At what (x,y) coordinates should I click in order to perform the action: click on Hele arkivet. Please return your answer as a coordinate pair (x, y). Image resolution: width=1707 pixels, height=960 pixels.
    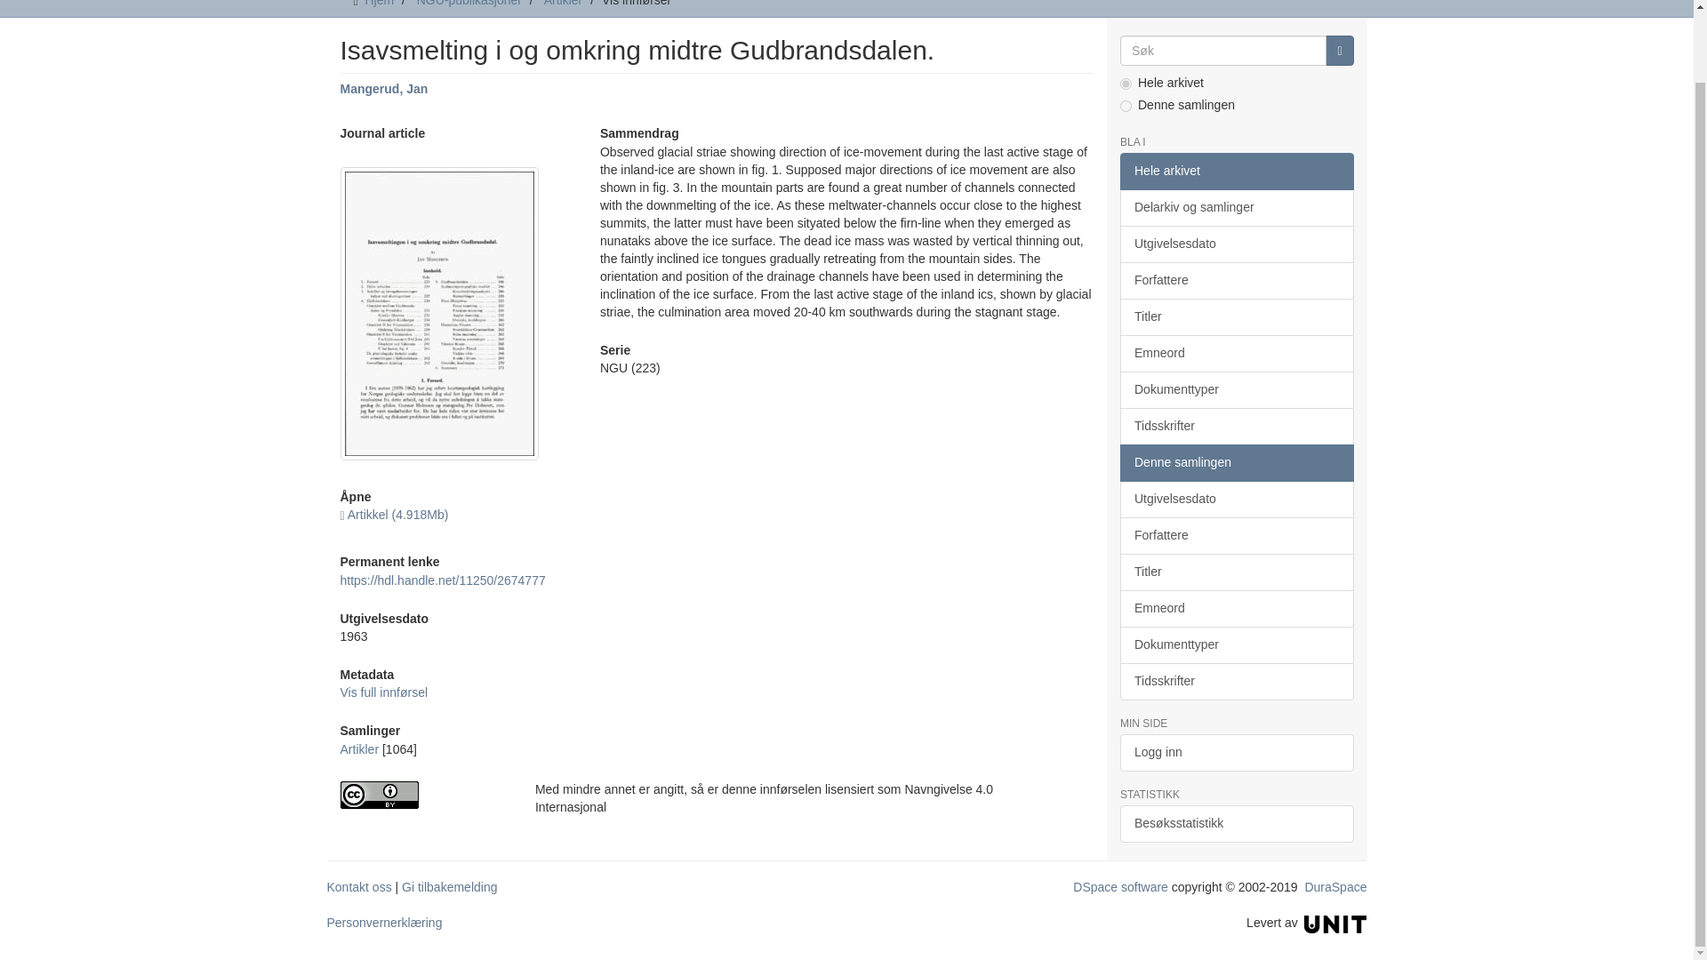
    Looking at the image, I should click on (1236, 171).